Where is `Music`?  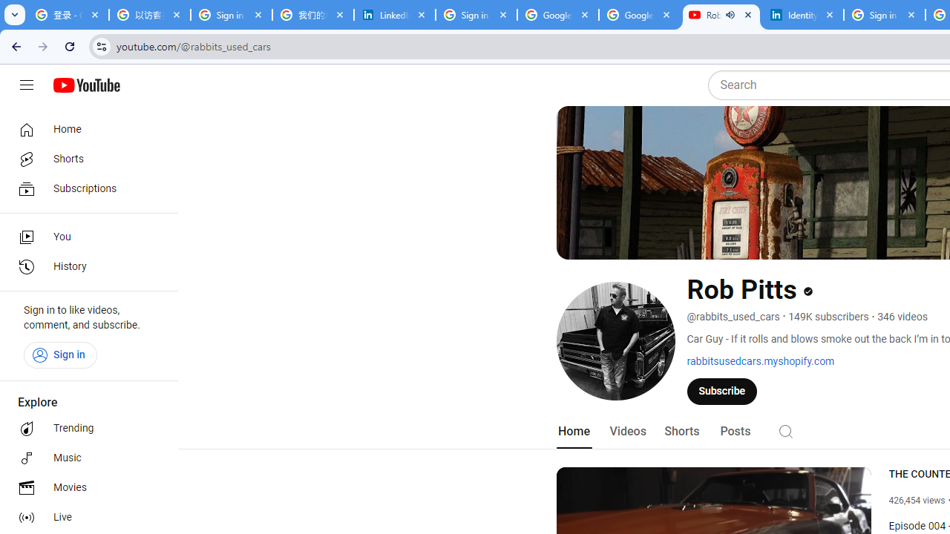
Music is located at coordinates (85, 458).